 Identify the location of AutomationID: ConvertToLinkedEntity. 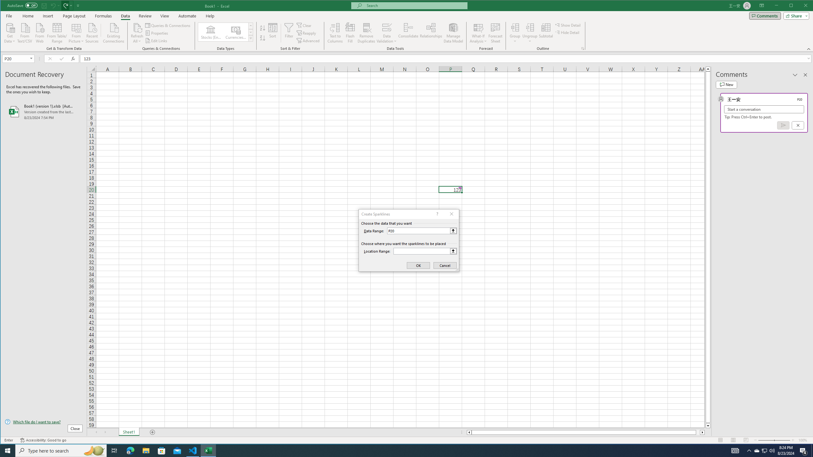
(225, 32).